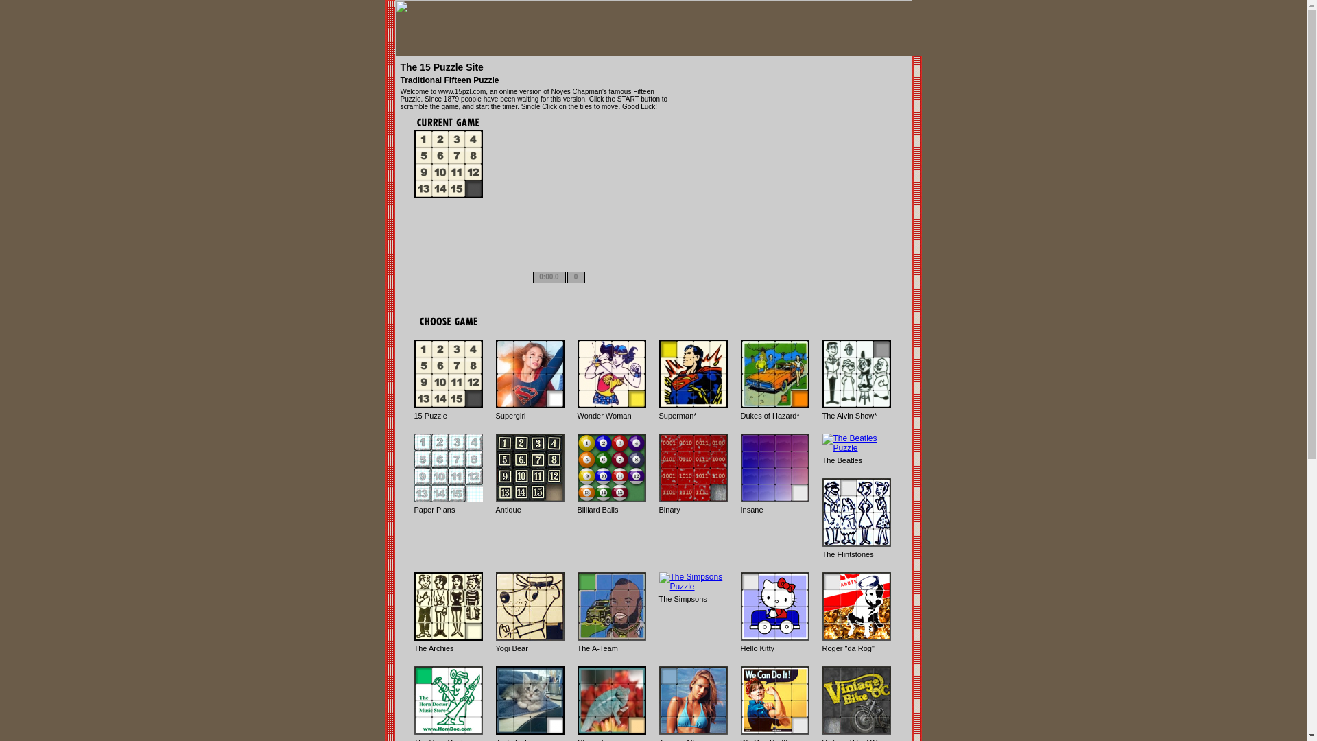 The width and height of the screenshot is (1317, 741). I want to click on Antique Puzzle, so click(530, 468).